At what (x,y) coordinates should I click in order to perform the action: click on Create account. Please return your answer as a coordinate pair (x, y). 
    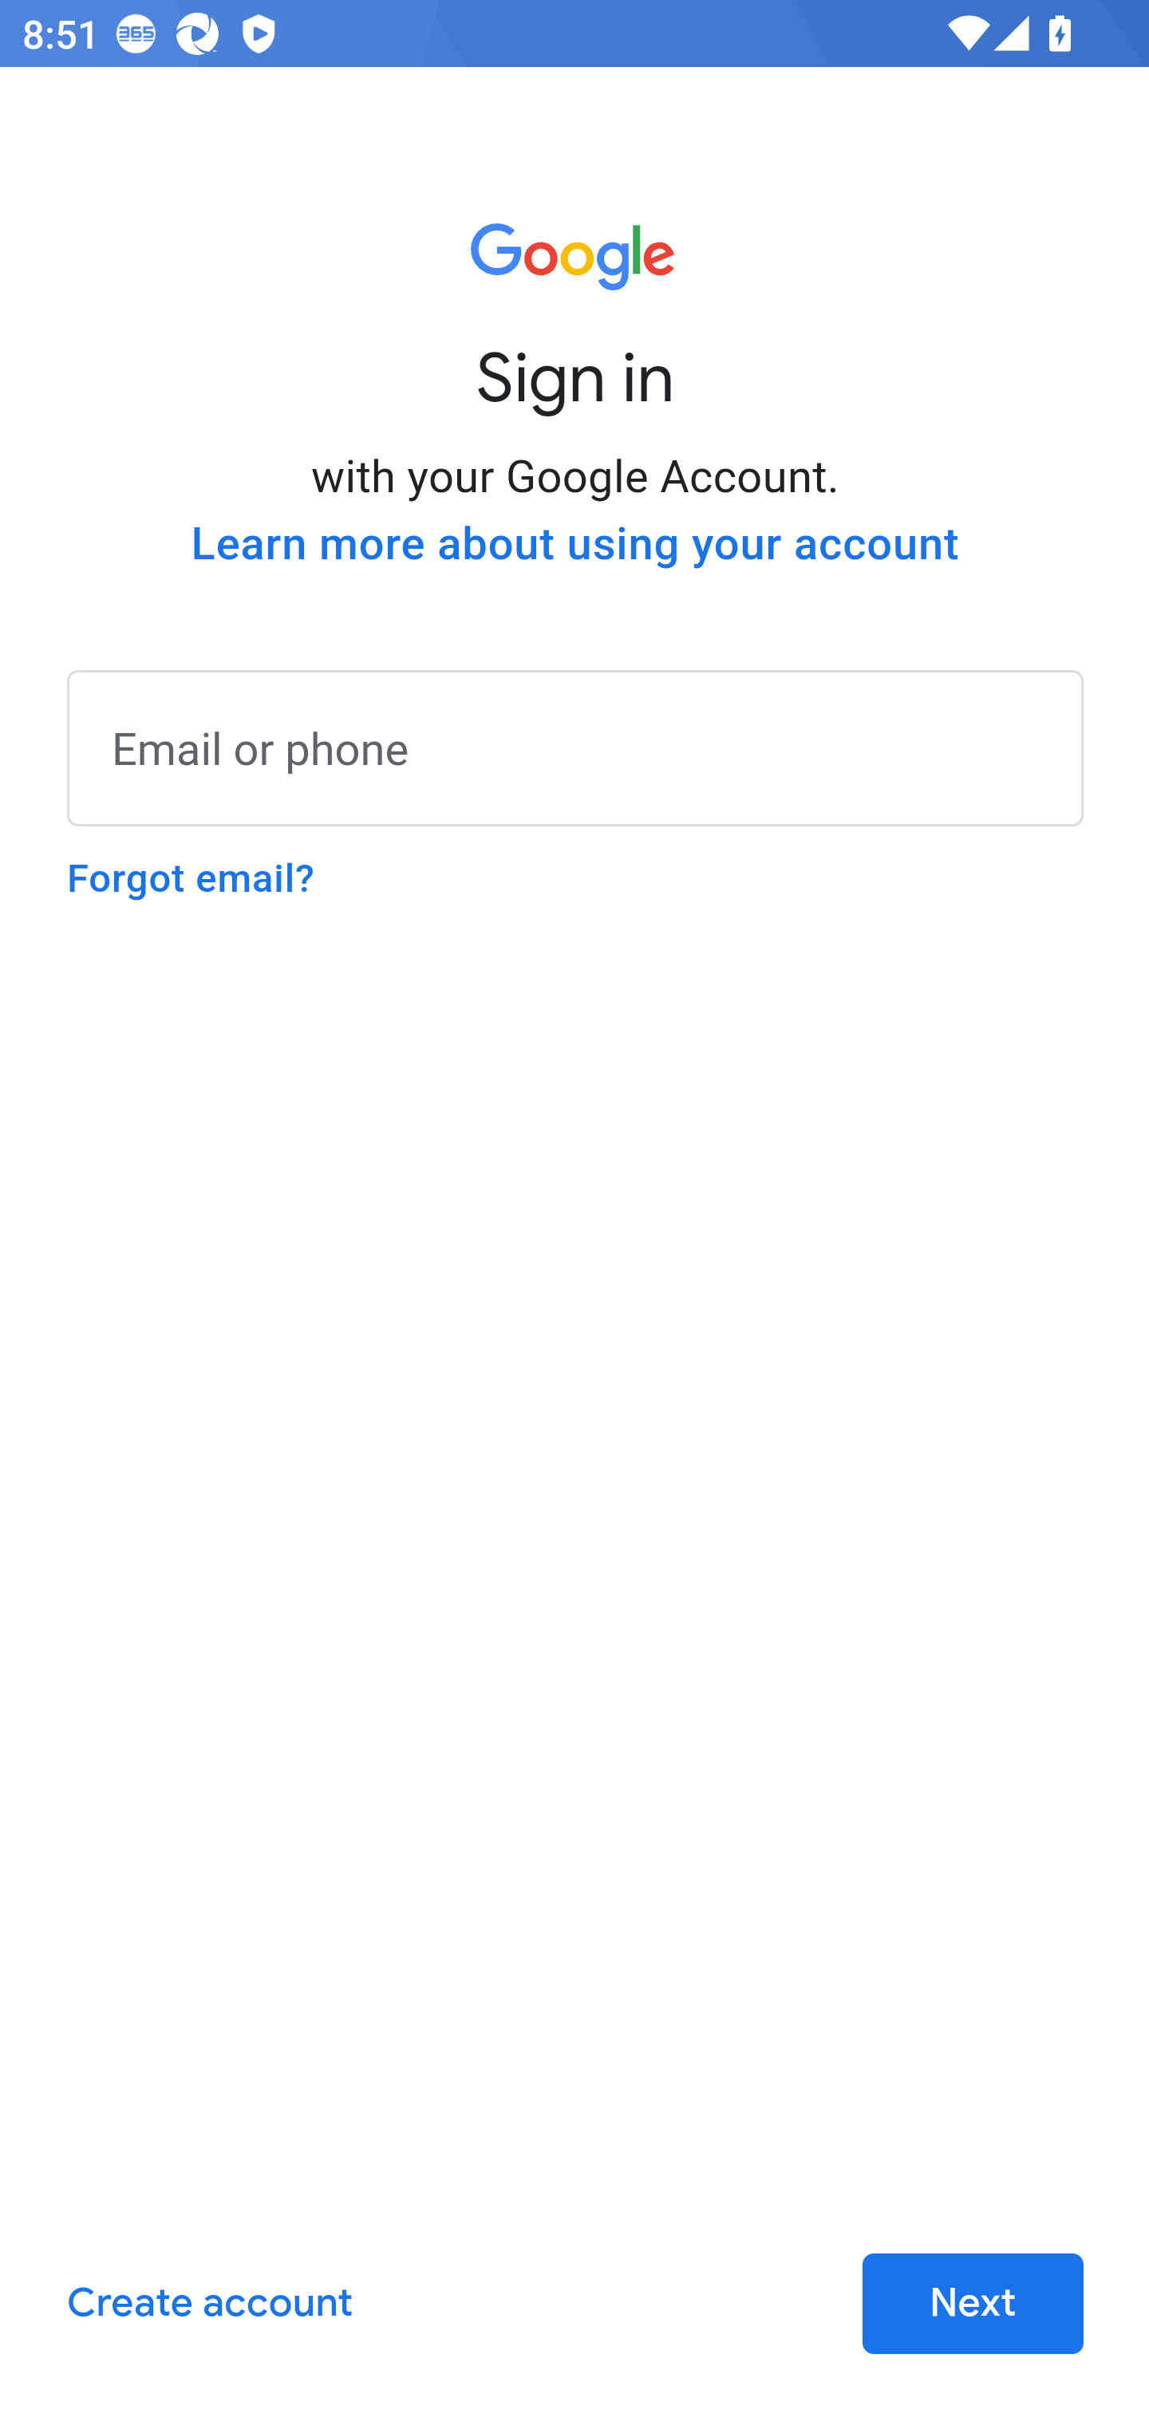
    Looking at the image, I should click on (209, 2305).